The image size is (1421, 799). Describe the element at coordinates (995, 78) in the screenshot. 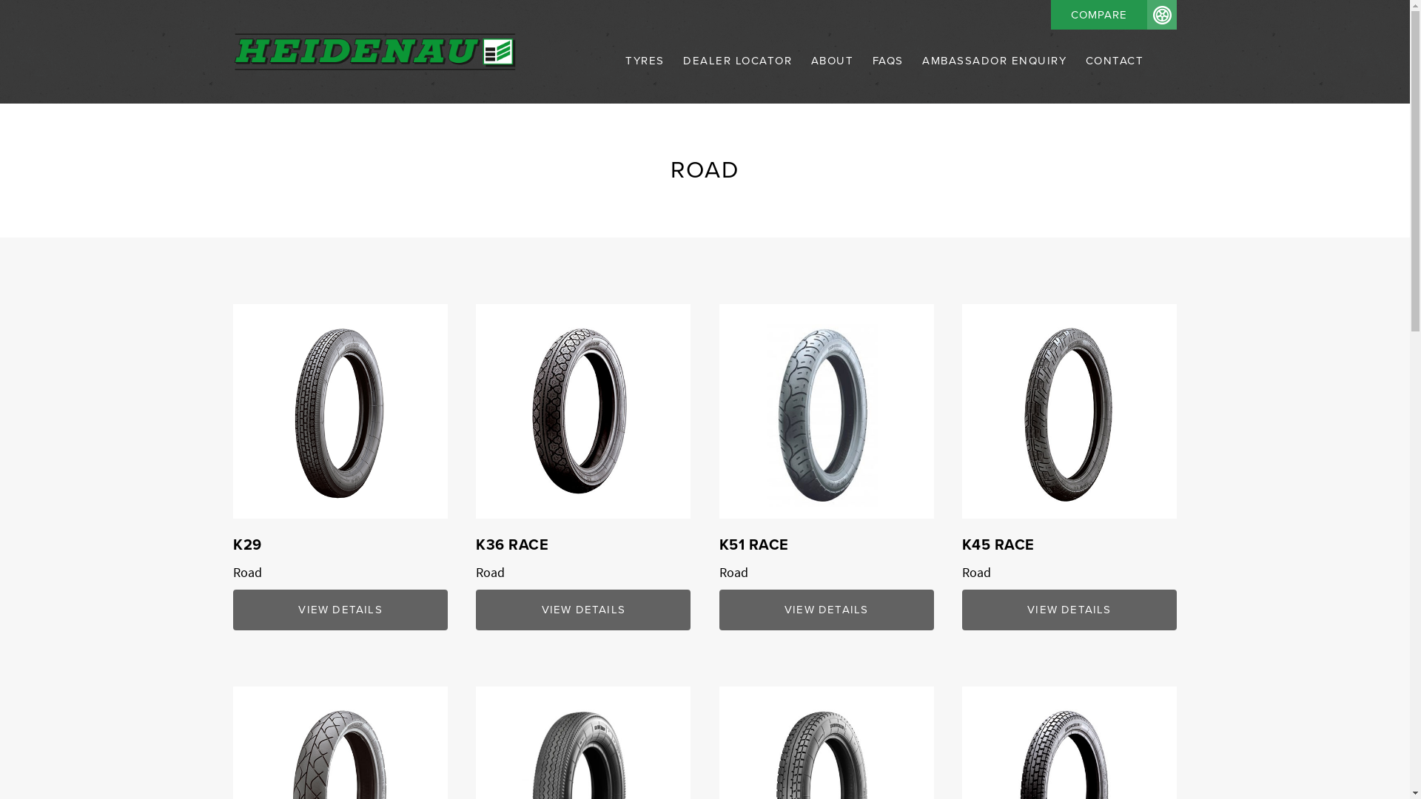

I see `AMBASSADOR ENQUIRY` at that location.